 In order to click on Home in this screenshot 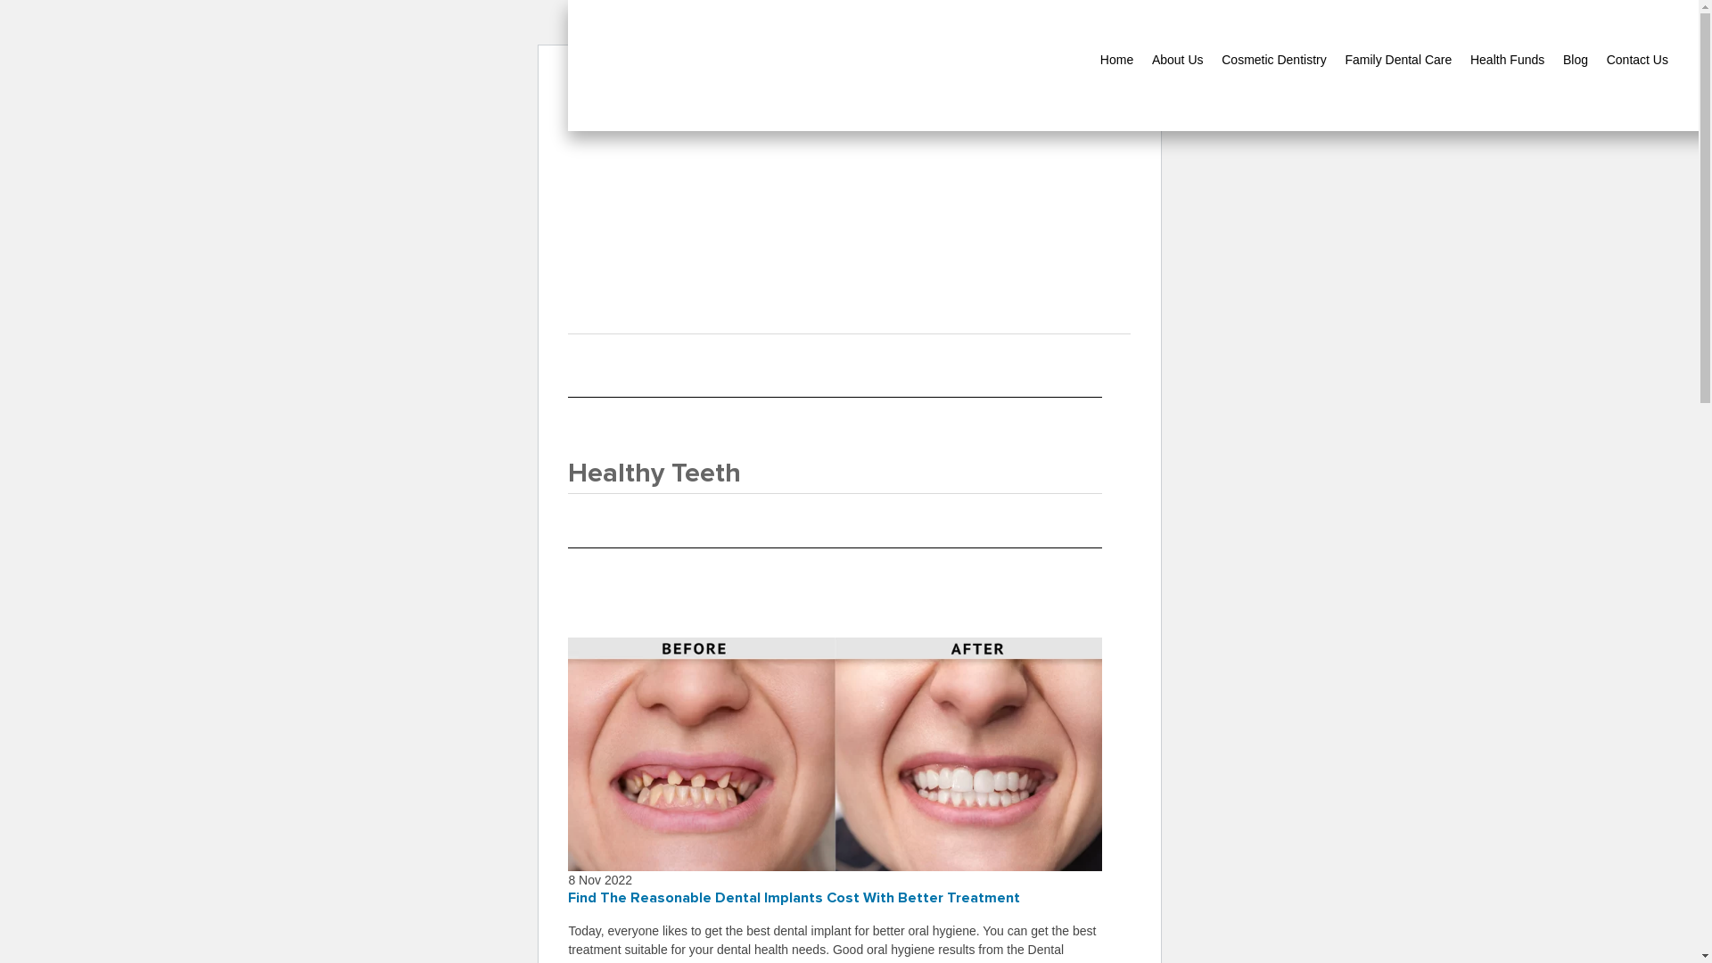, I will do `click(1116, 61)`.